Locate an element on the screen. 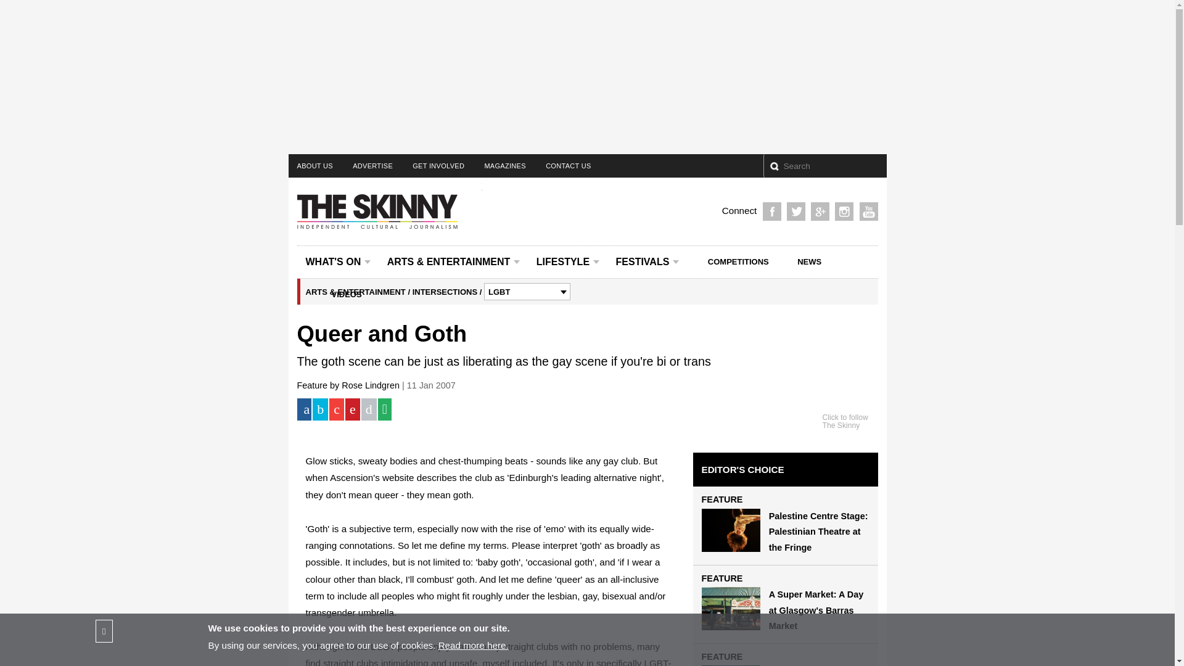 The height and width of the screenshot is (666, 1184). MAGAZINES is located at coordinates (505, 165).